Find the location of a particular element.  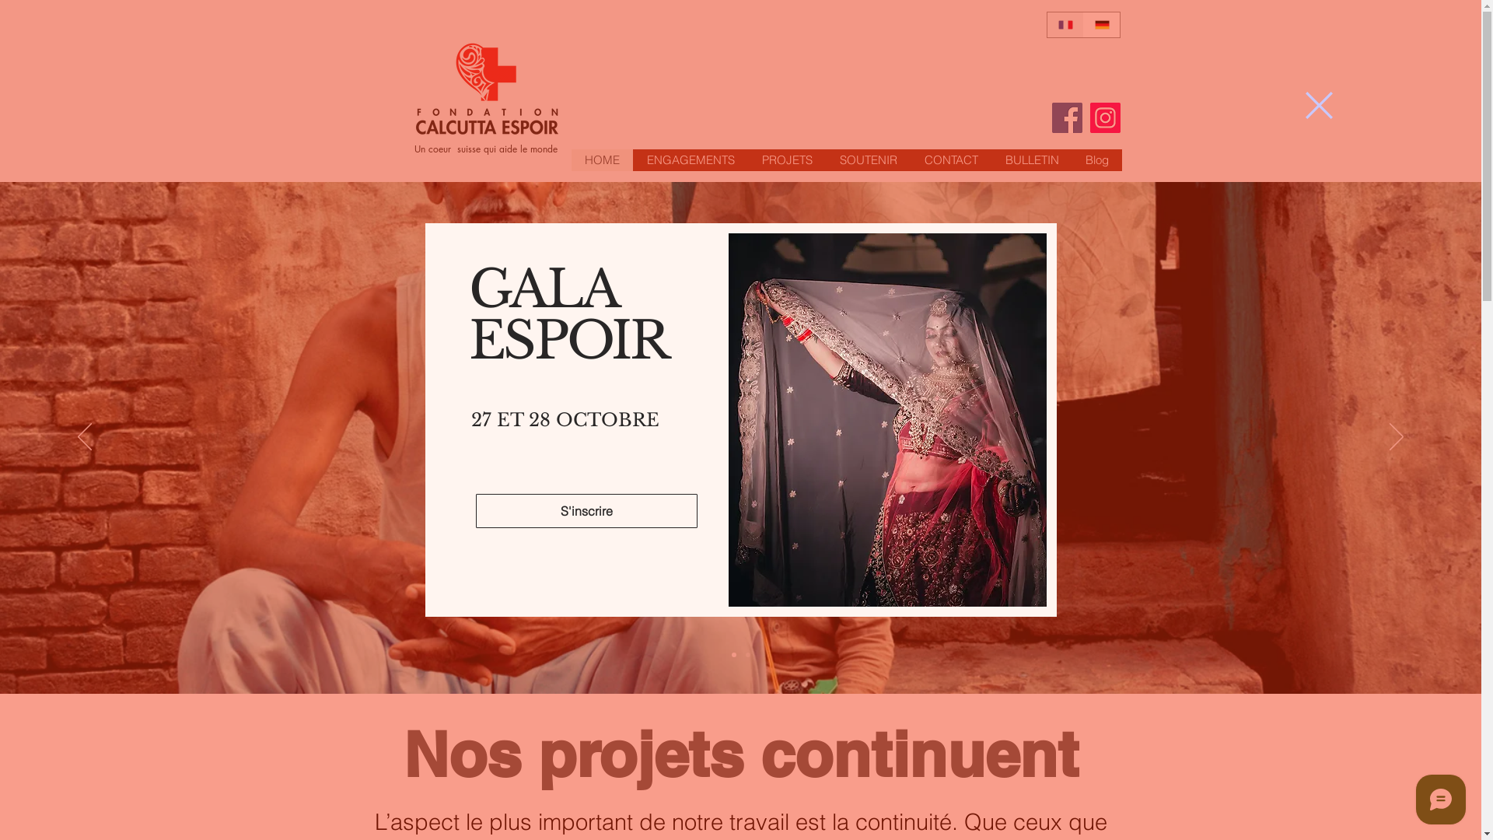

CONTACT is located at coordinates (950, 160).